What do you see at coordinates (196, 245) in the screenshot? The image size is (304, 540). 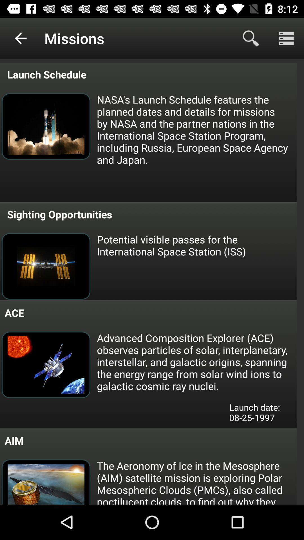 I see `flip to the potential visible passes` at bounding box center [196, 245].